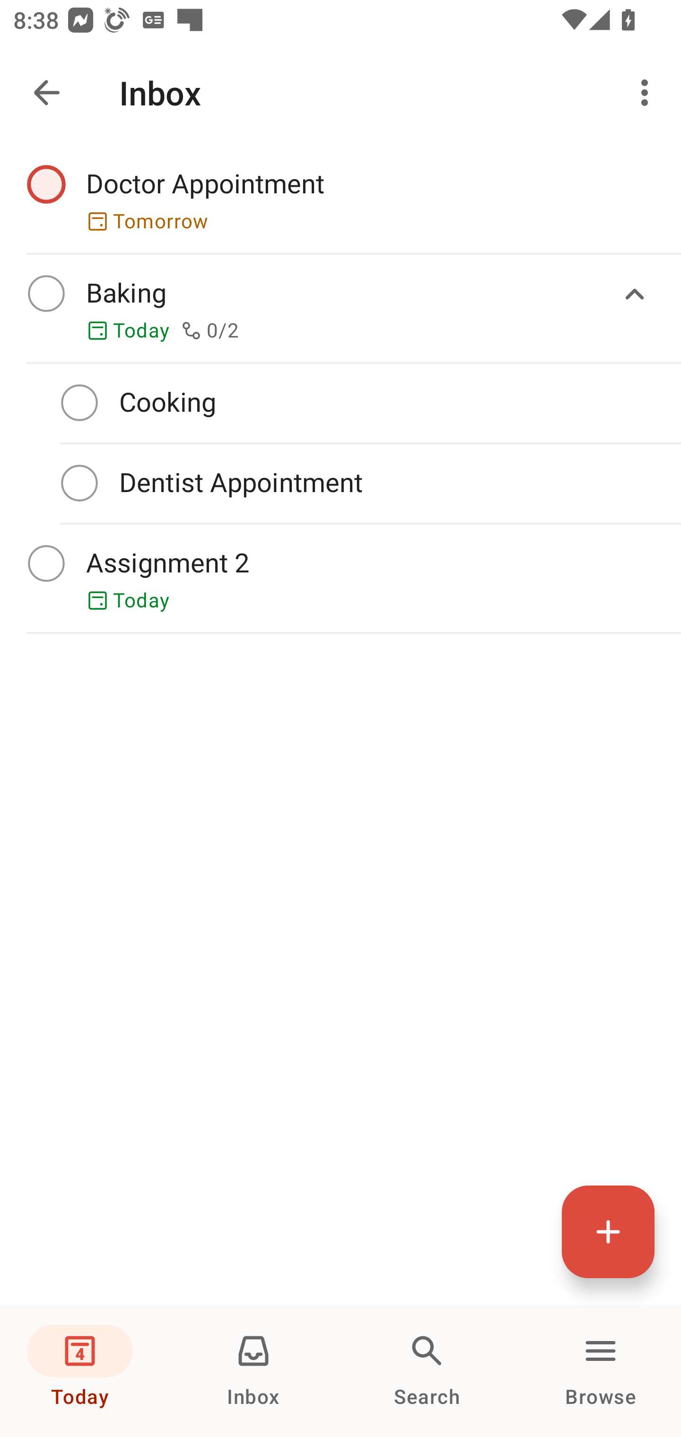 This screenshot has width=681, height=1437. What do you see at coordinates (340, 308) in the screenshot?
I see `Complete Baking Today 0/2 Subtasks Expand/collapse` at bounding box center [340, 308].